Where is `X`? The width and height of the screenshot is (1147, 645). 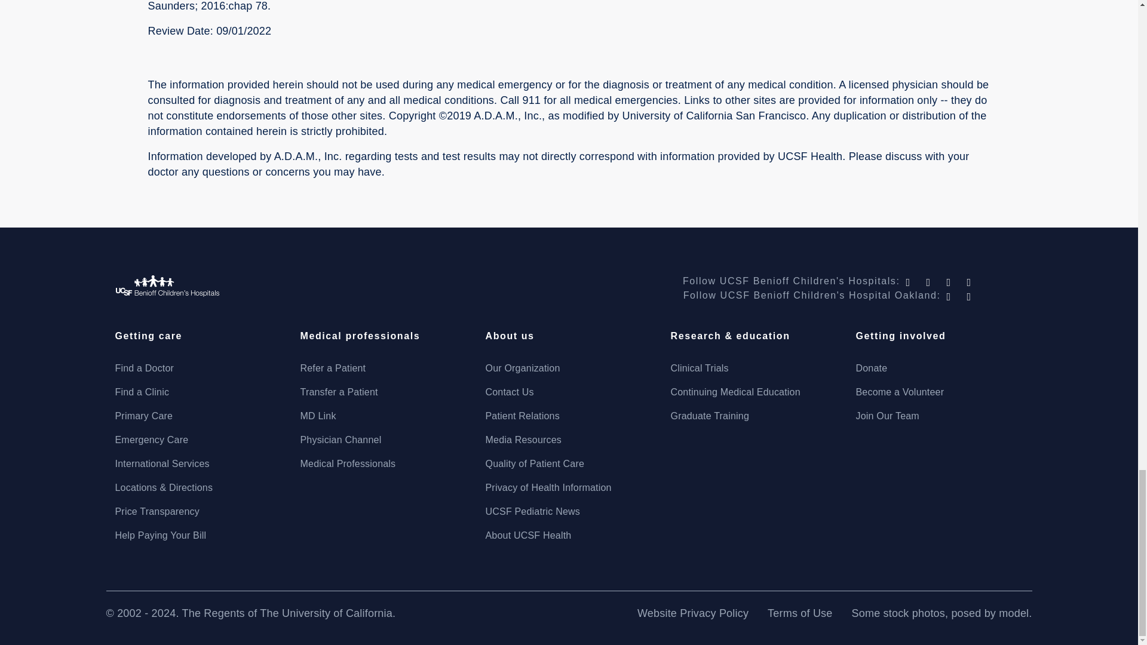
X is located at coordinates (930, 282).